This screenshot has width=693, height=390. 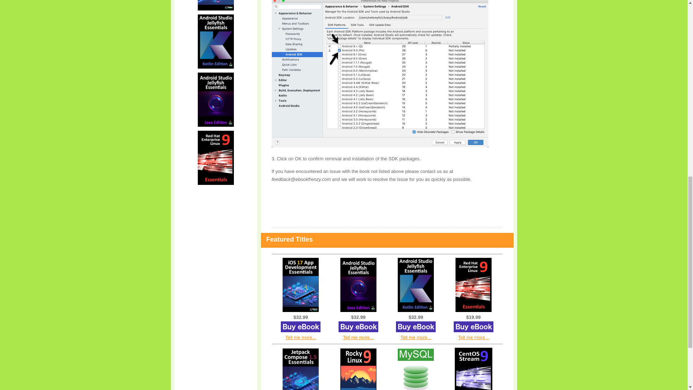 What do you see at coordinates (416, 337) in the screenshot?
I see `Tell me more...` at bounding box center [416, 337].